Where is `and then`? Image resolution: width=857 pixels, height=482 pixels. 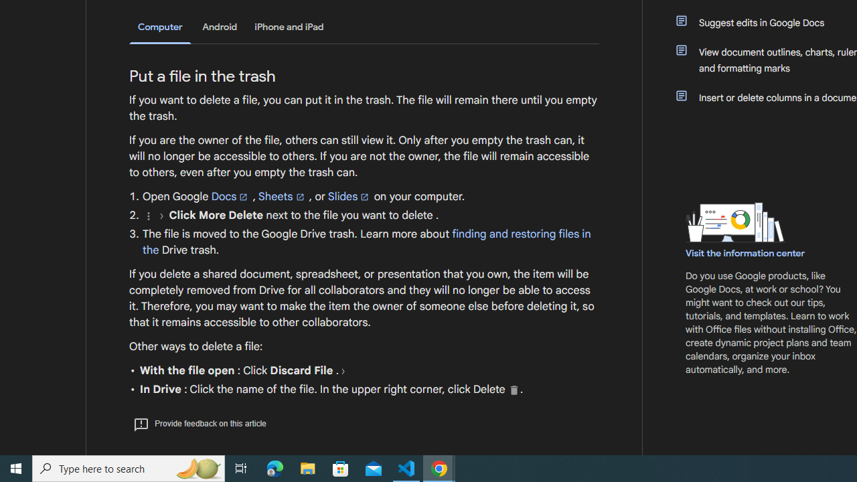 and then is located at coordinates (343, 371).